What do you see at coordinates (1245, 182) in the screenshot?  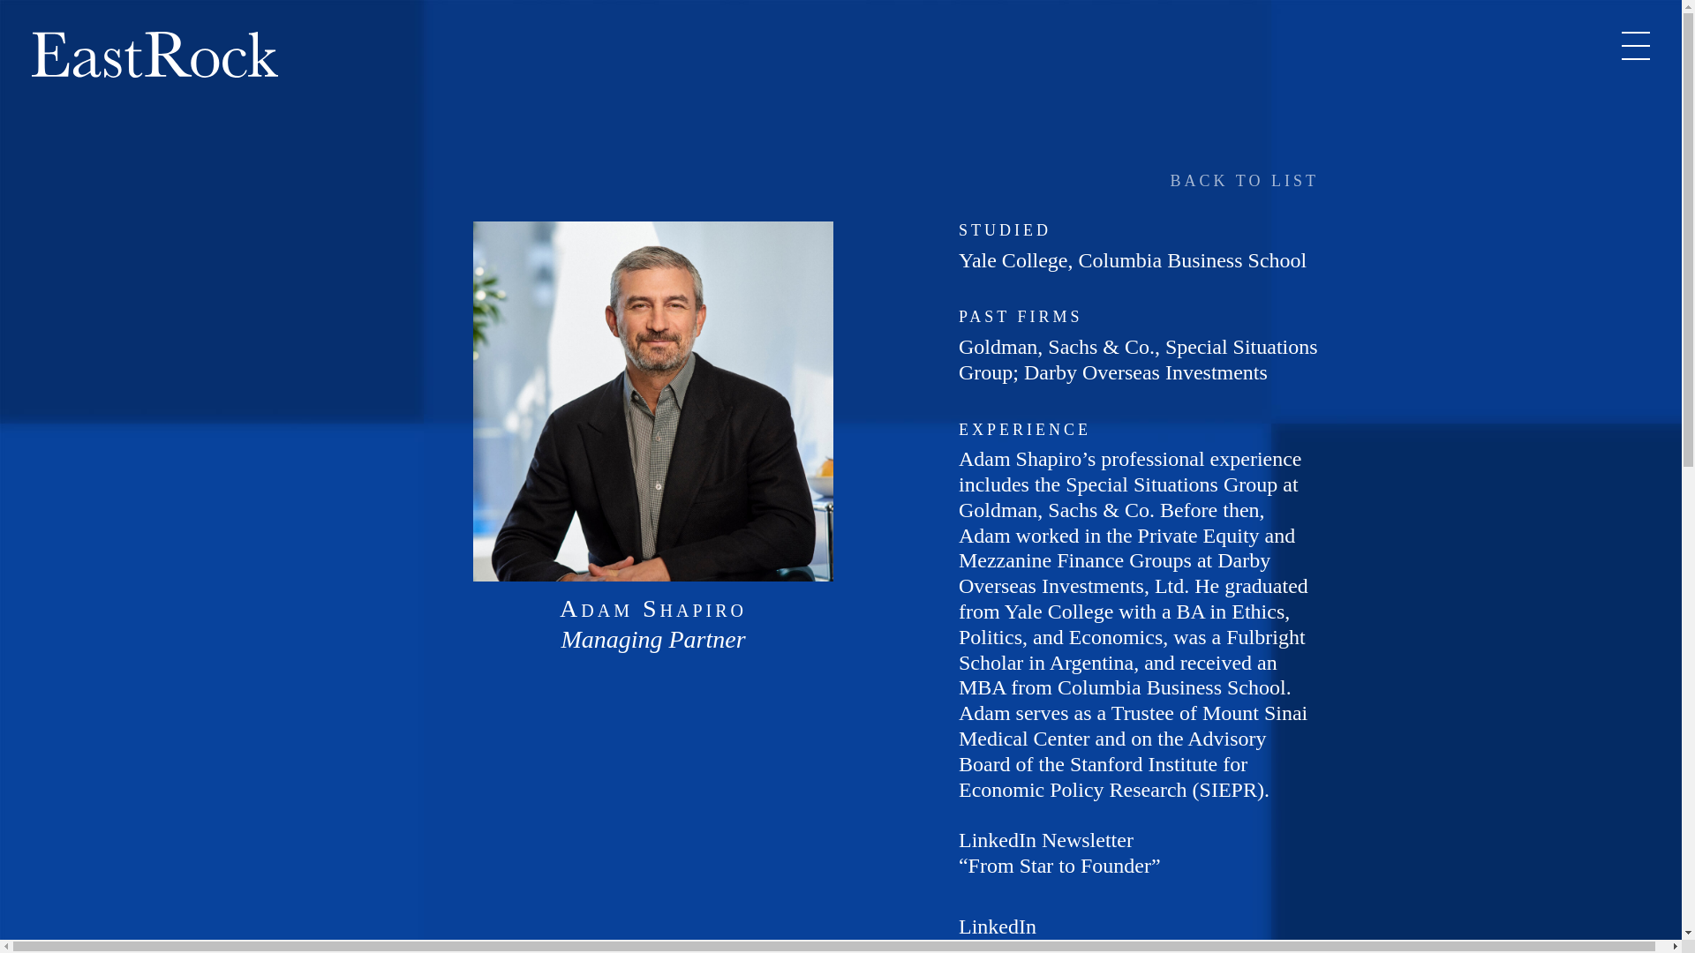 I see `BACK TO LIST` at bounding box center [1245, 182].